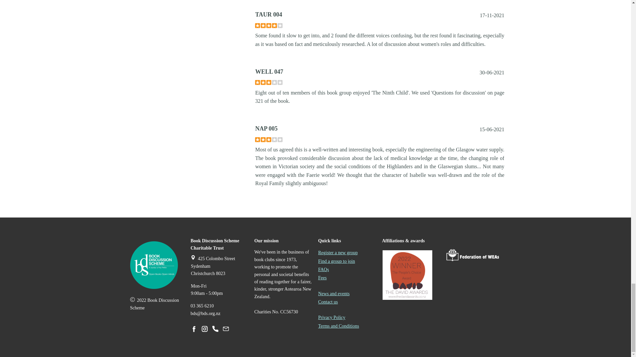 This screenshot has height=357, width=636. Describe the element at coordinates (153, 265) in the screenshot. I see `index.php` at that location.